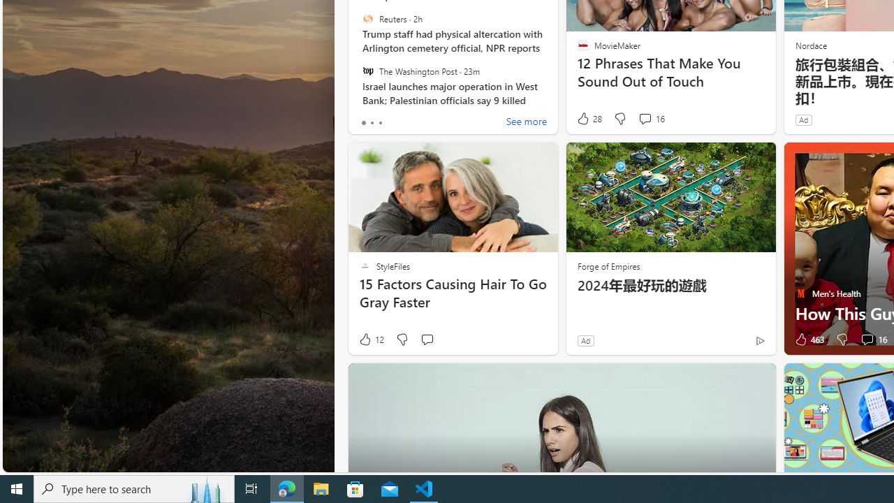  What do you see at coordinates (427, 340) in the screenshot?
I see `Start the conversation` at bounding box center [427, 340].